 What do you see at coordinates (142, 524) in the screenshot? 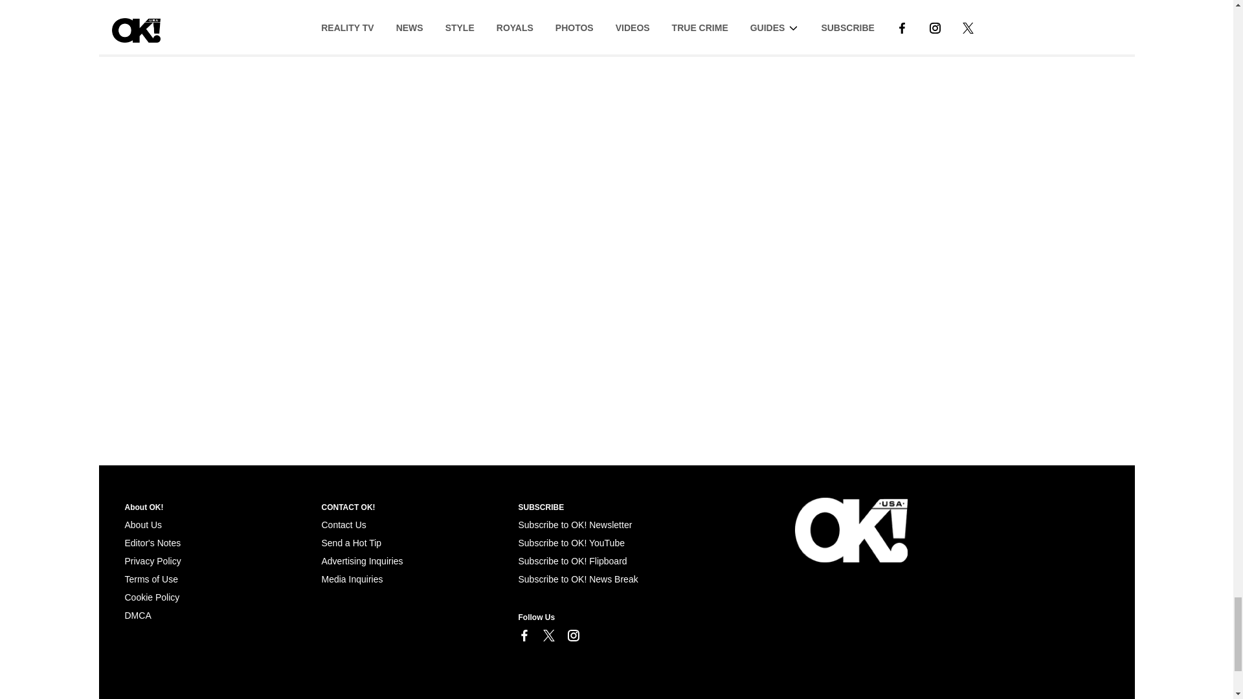
I see `About Us` at bounding box center [142, 524].